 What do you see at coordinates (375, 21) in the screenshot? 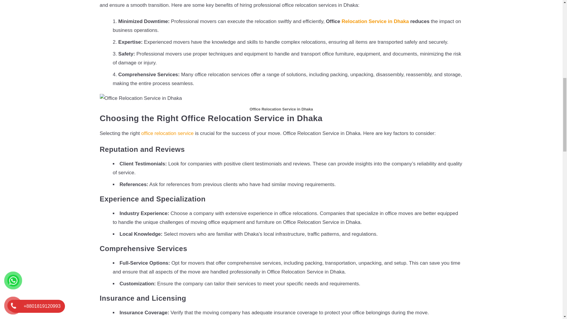
I see `Relocation Service in Dhaka` at bounding box center [375, 21].